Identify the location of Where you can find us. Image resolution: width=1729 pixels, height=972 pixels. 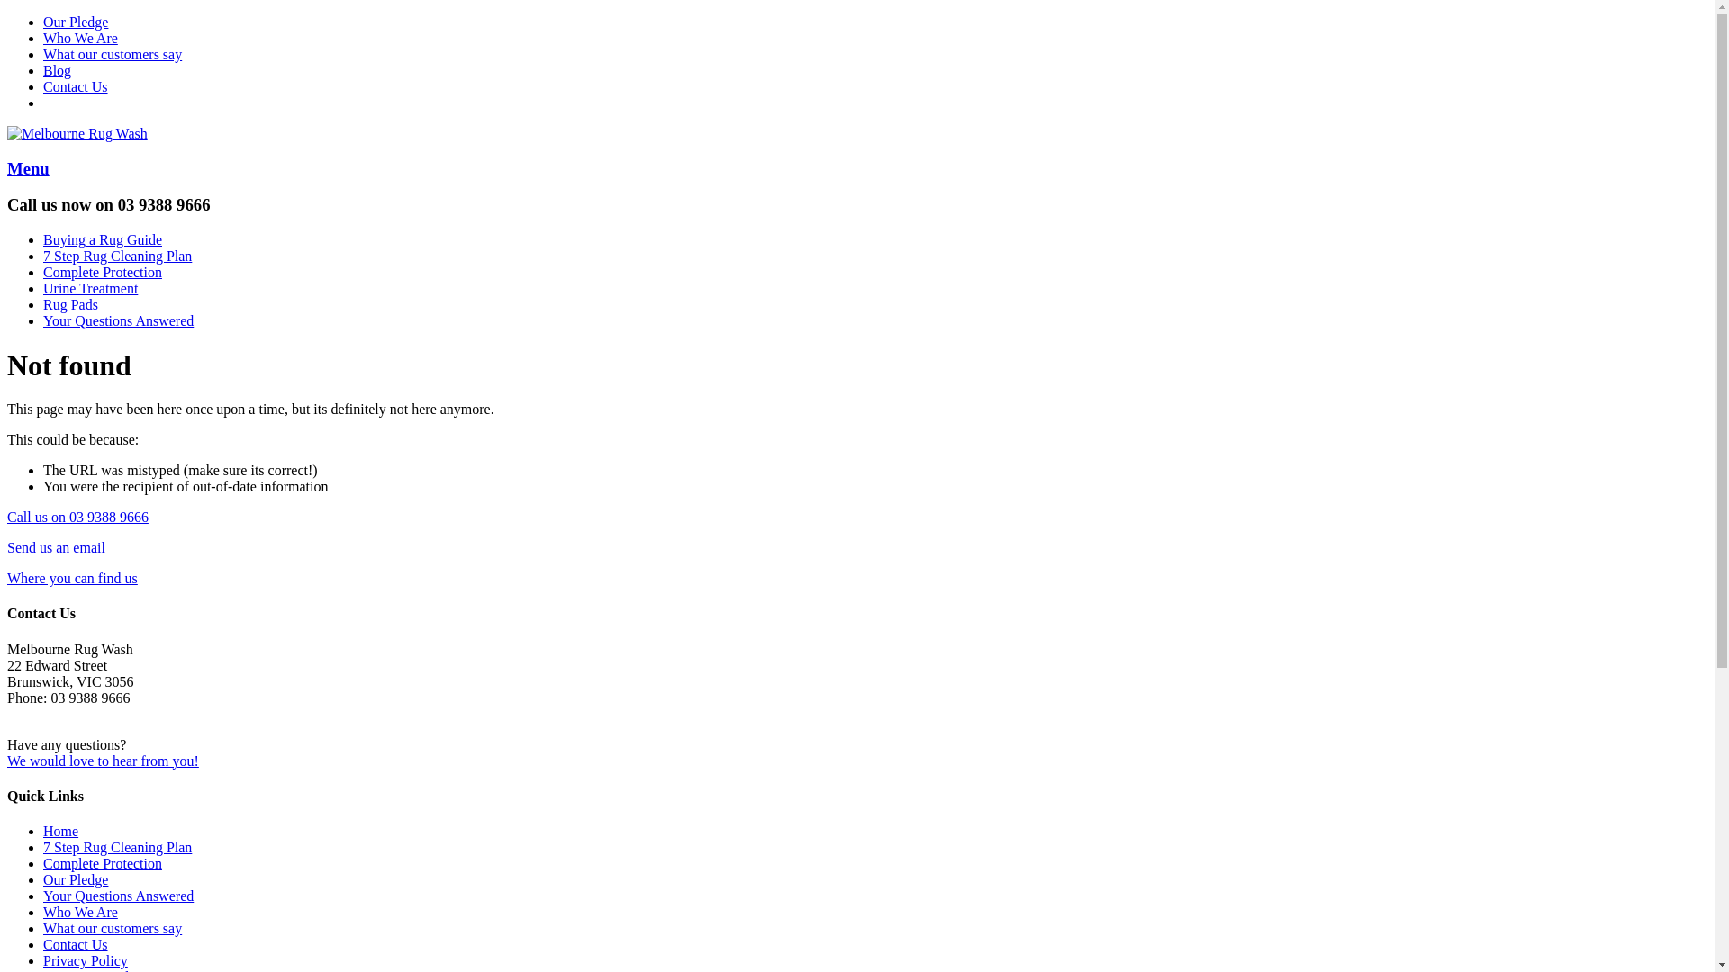
(72, 578).